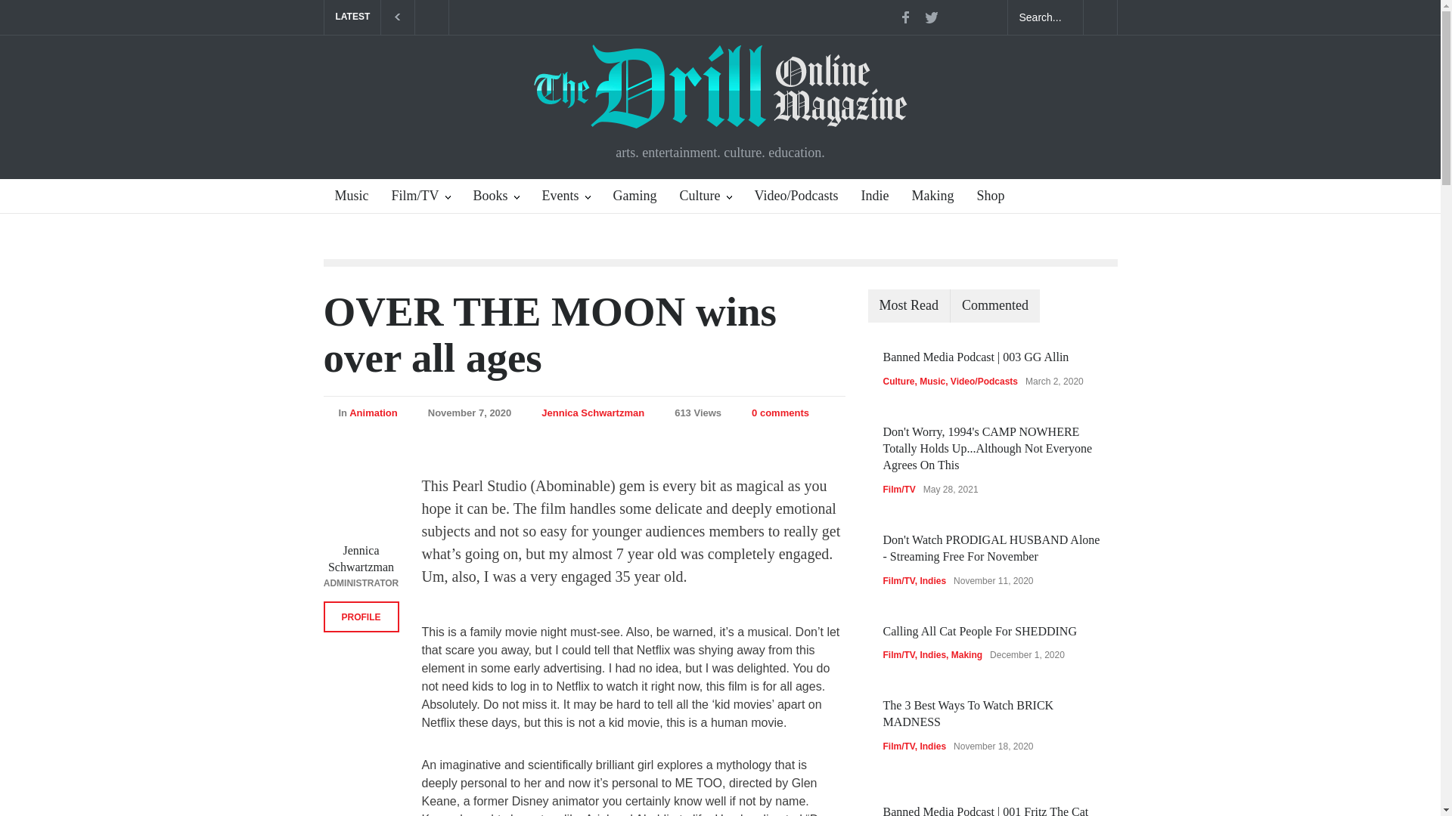 This screenshot has width=1452, height=816. Describe the element at coordinates (706, 196) in the screenshot. I see `Culture` at that location.